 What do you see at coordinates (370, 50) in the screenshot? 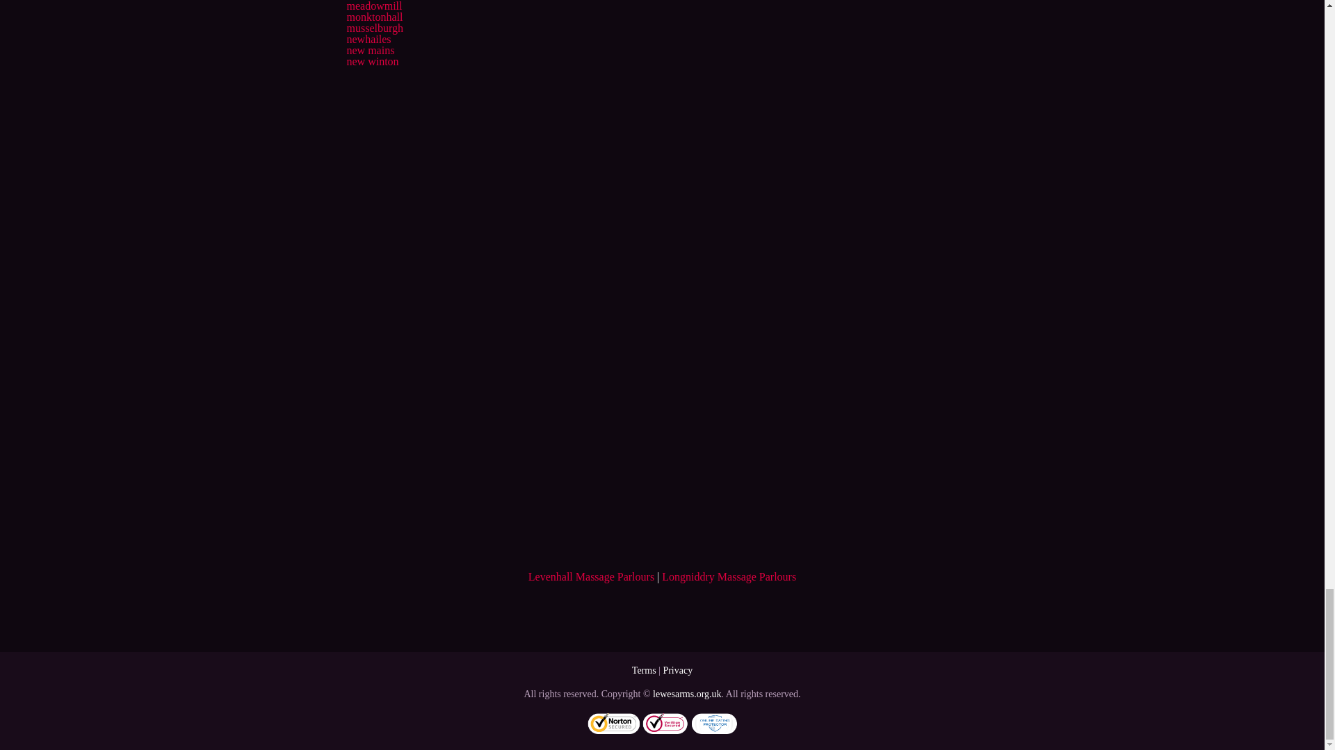
I see `new mains` at bounding box center [370, 50].